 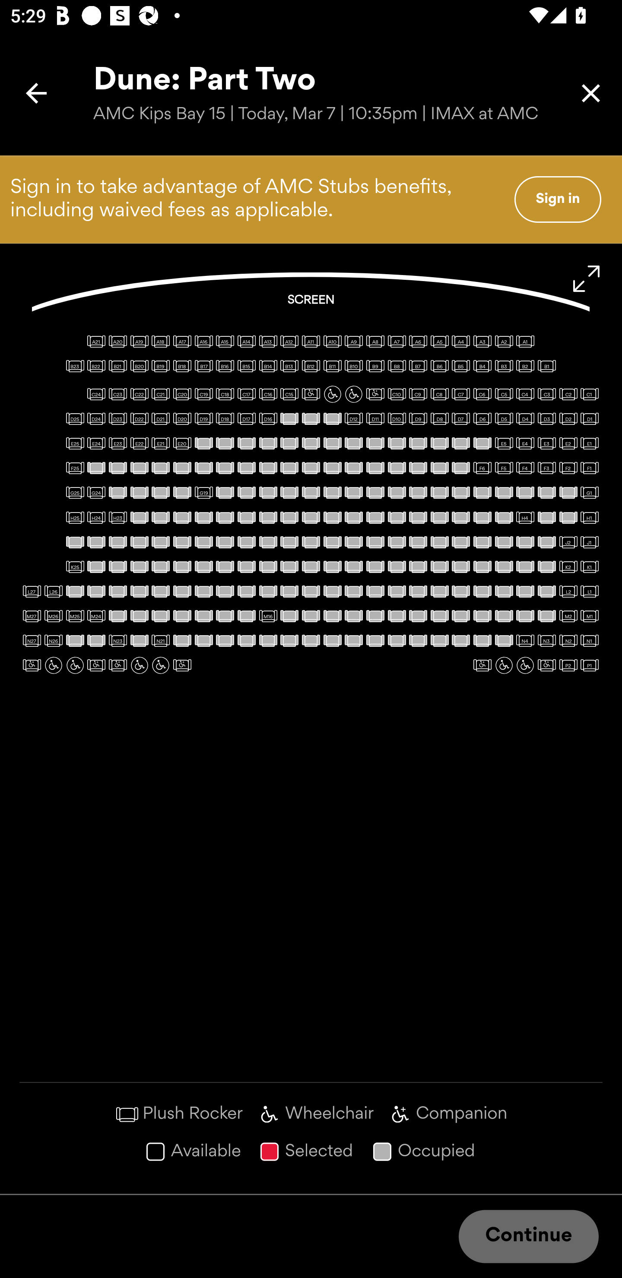 What do you see at coordinates (568, 418) in the screenshot?
I see `D2, Regular seat, available` at bounding box center [568, 418].